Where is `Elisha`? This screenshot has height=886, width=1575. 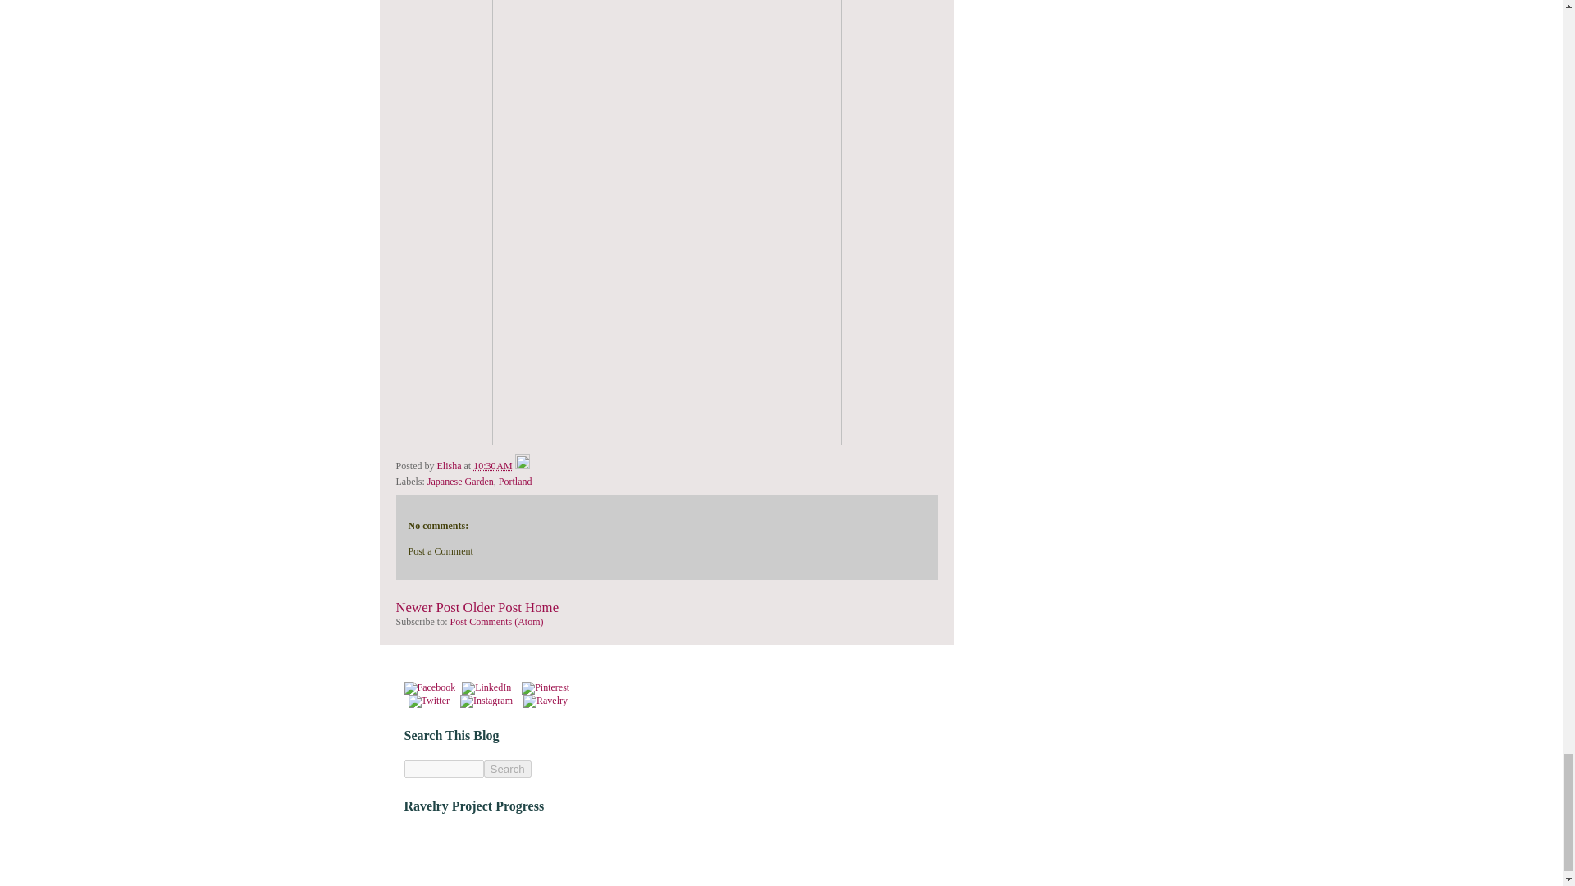
Elisha is located at coordinates (451, 465).